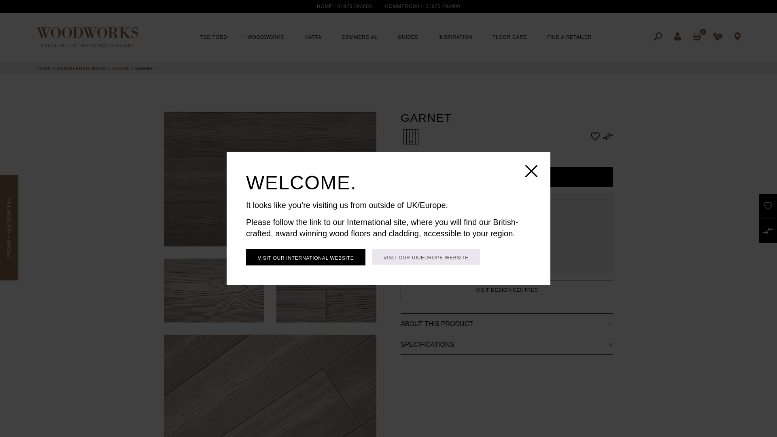 The height and width of the screenshot is (437, 777). What do you see at coordinates (499, 206) in the screenshot?
I see `230mm` at bounding box center [499, 206].